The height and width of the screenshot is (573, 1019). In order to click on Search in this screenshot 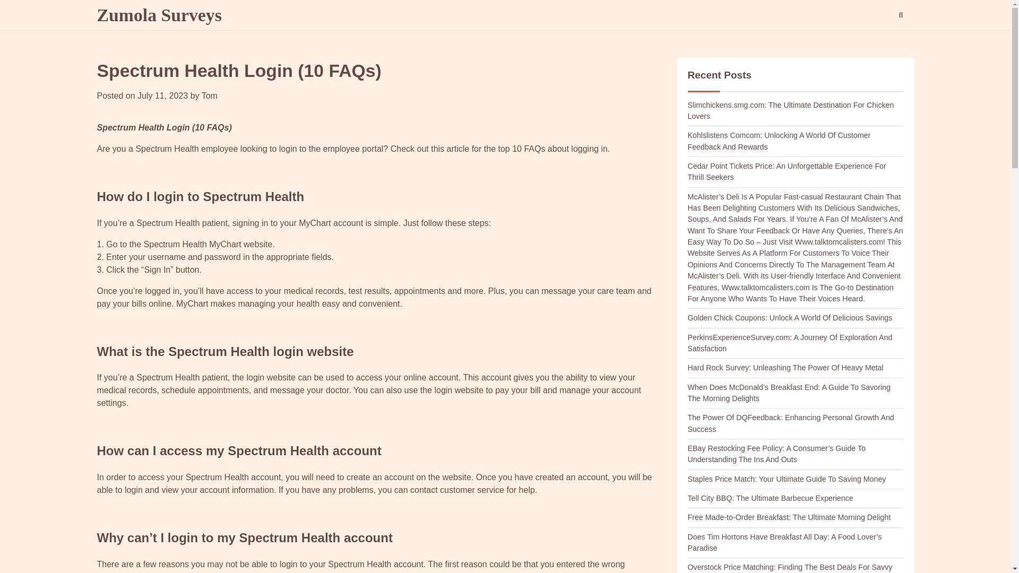, I will do `click(881, 42)`.